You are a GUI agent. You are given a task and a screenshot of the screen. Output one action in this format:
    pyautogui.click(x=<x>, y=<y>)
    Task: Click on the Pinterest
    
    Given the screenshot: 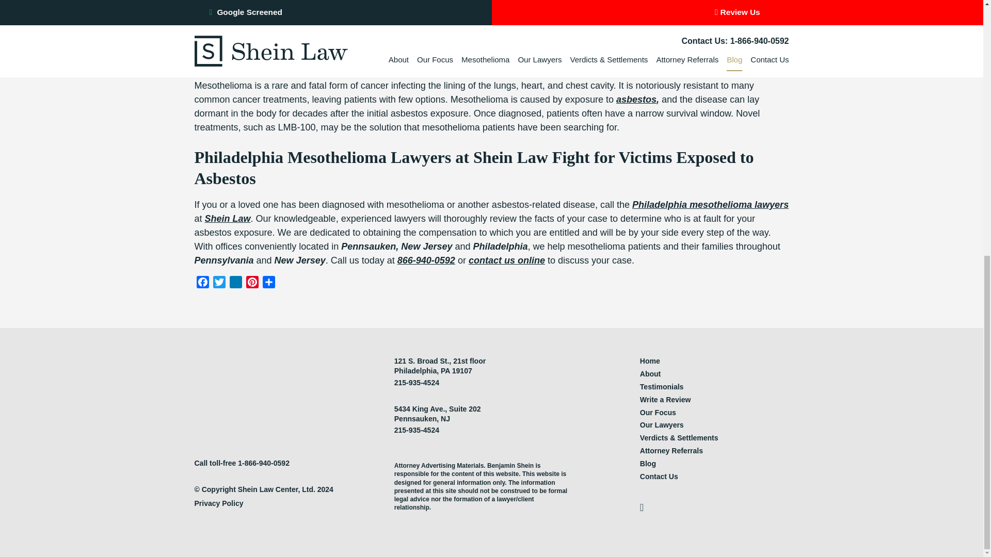 What is the action you would take?
    pyautogui.click(x=252, y=284)
    